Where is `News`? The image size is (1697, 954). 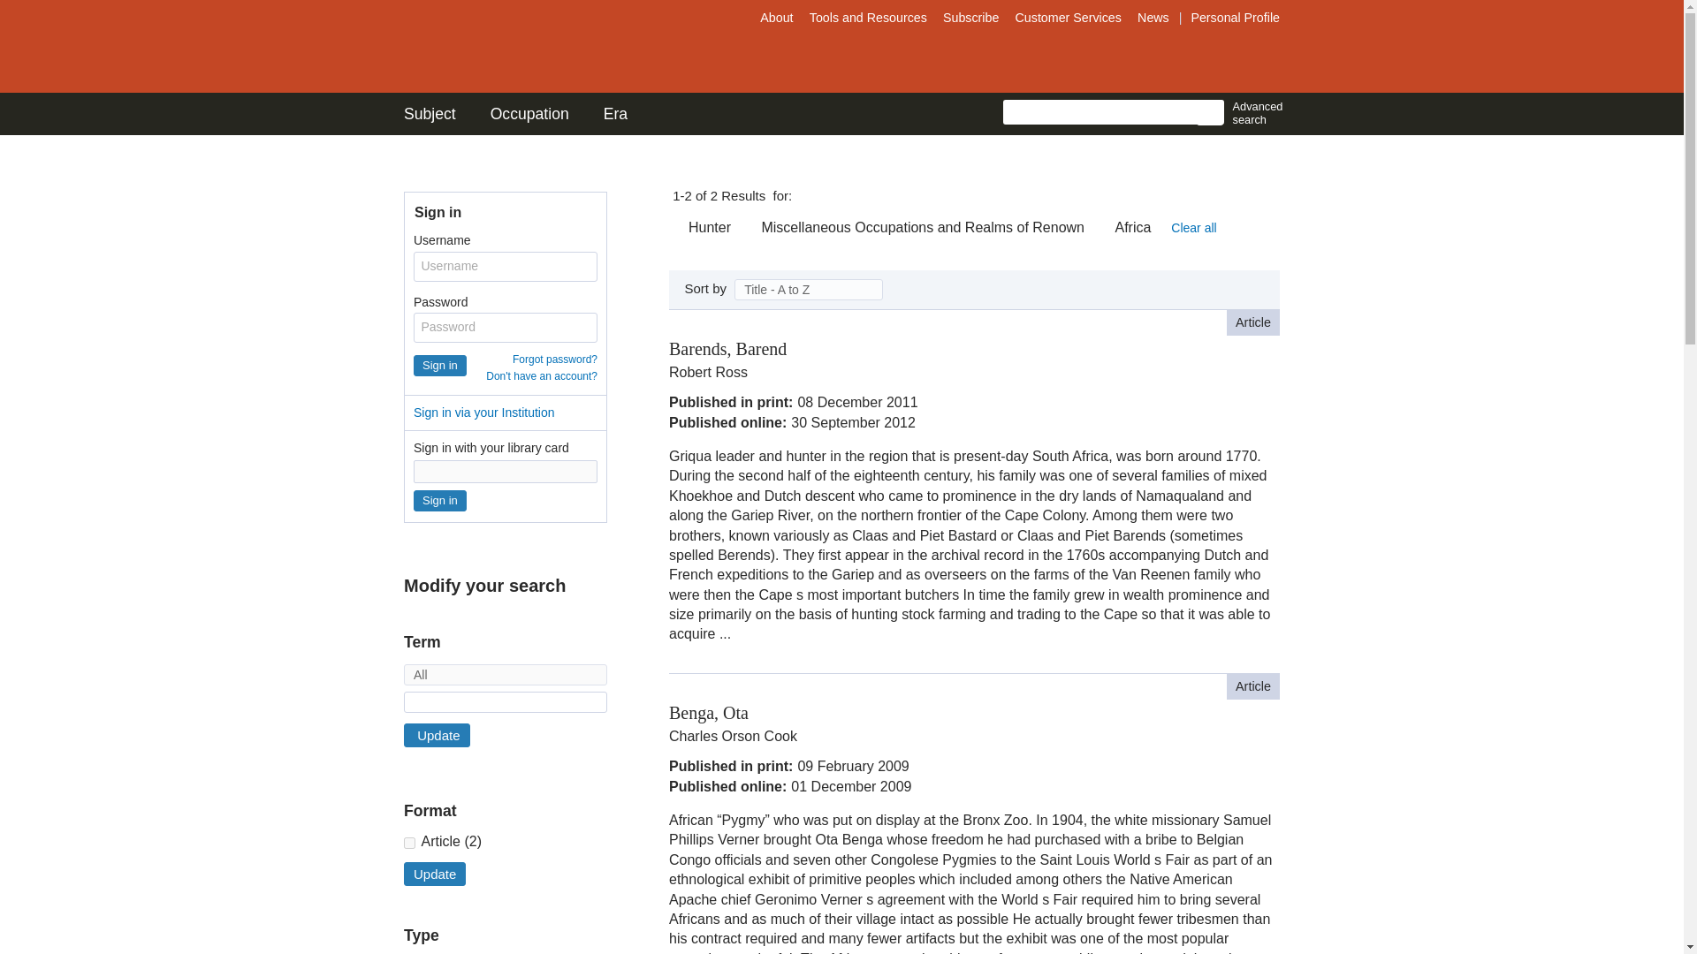
News is located at coordinates (1155, 18).